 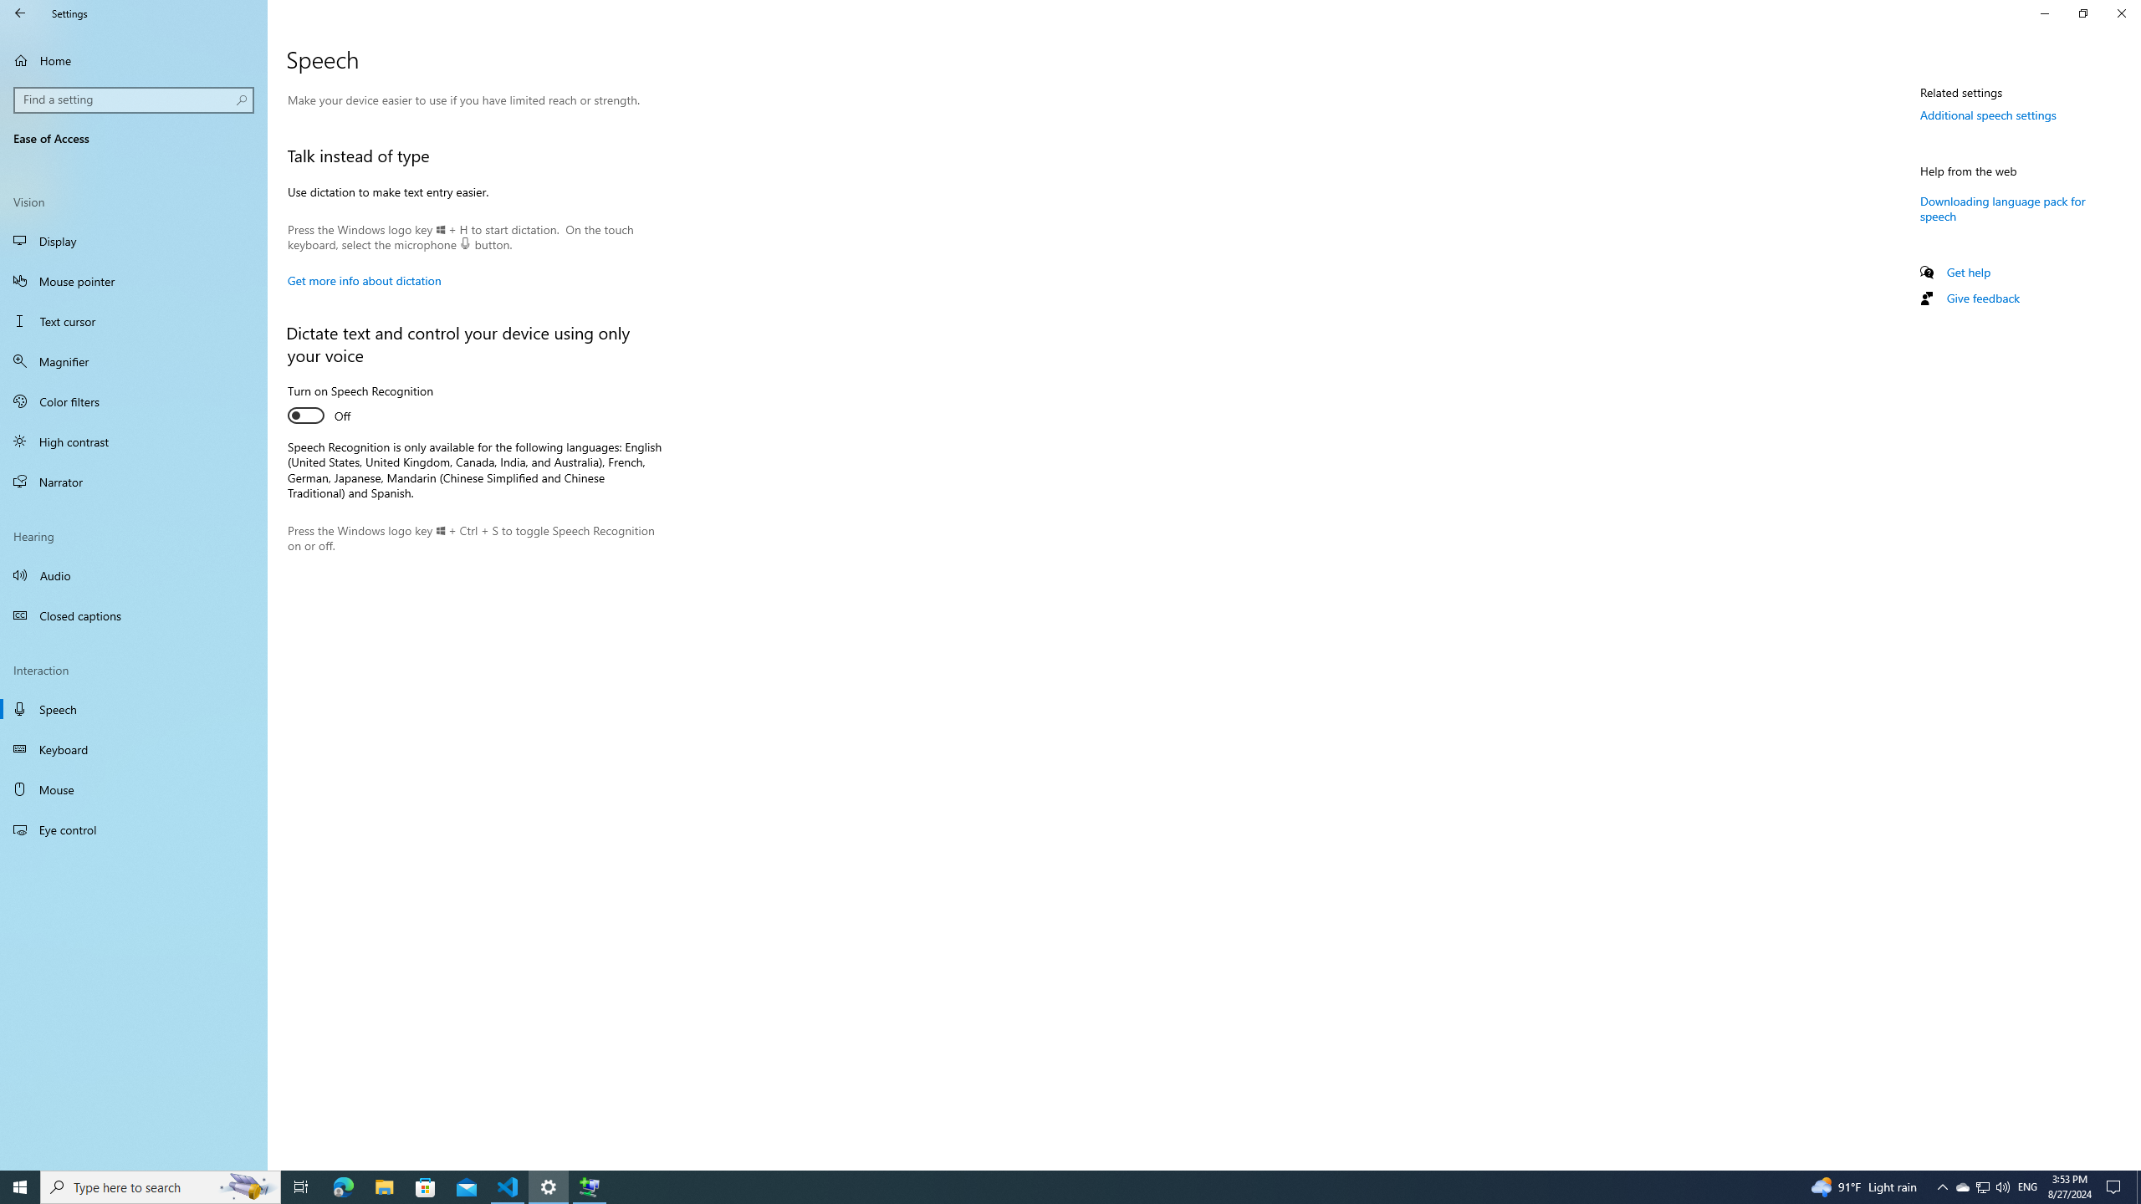 I want to click on Display, so click(x=134, y=241).